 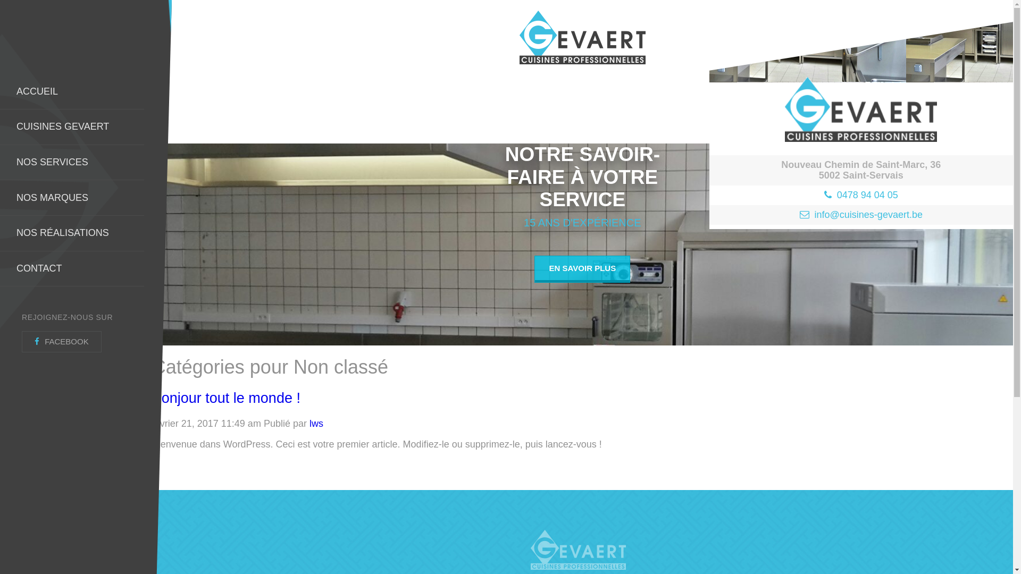 What do you see at coordinates (227, 398) in the screenshot?
I see `Bonjour tout le monde !` at bounding box center [227, 398].